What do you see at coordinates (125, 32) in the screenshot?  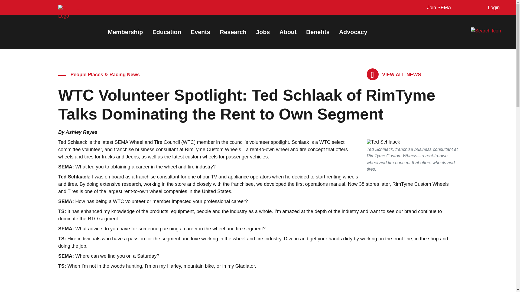 I see `Membership` at bounding box center [125, 32].